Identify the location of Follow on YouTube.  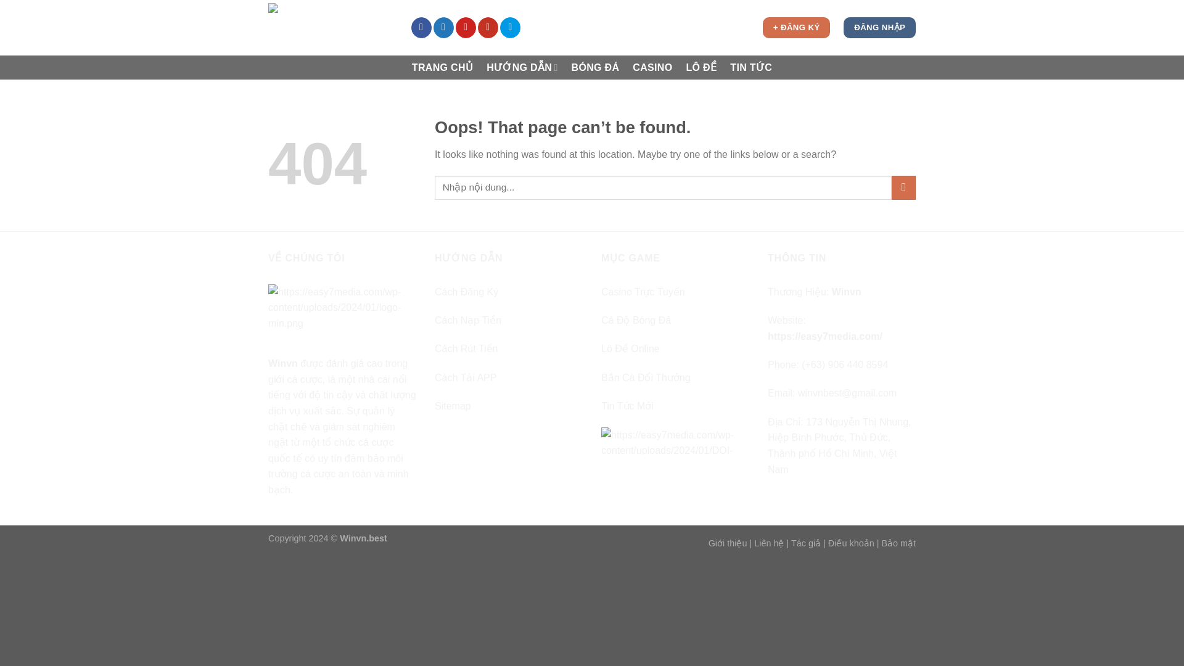
(488, 27).